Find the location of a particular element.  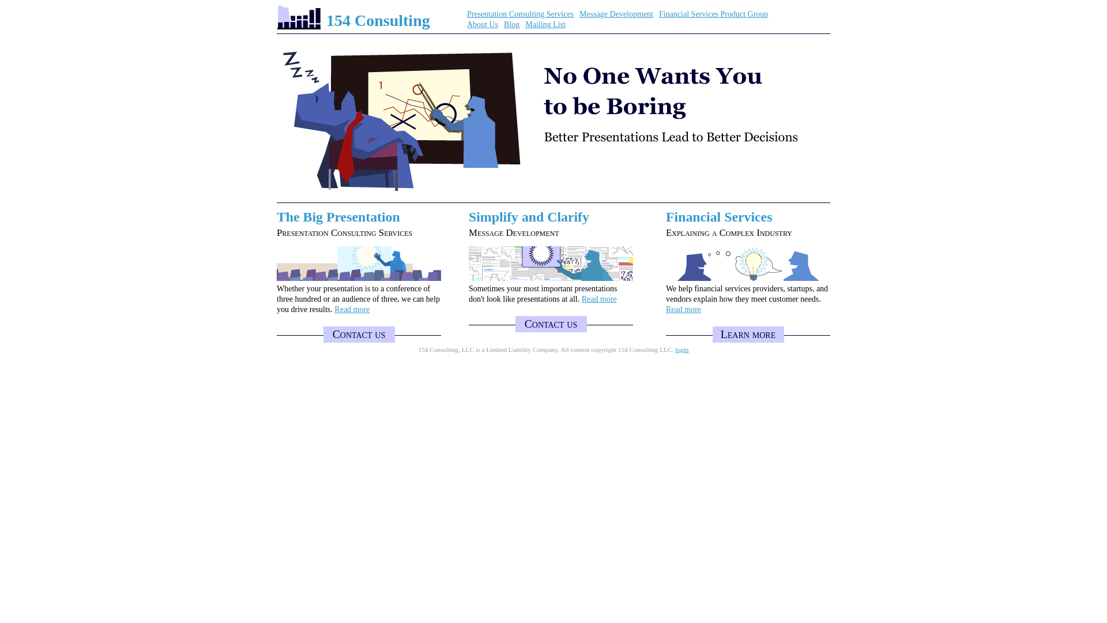

154 Consulting is located at coordinates (378, 21).